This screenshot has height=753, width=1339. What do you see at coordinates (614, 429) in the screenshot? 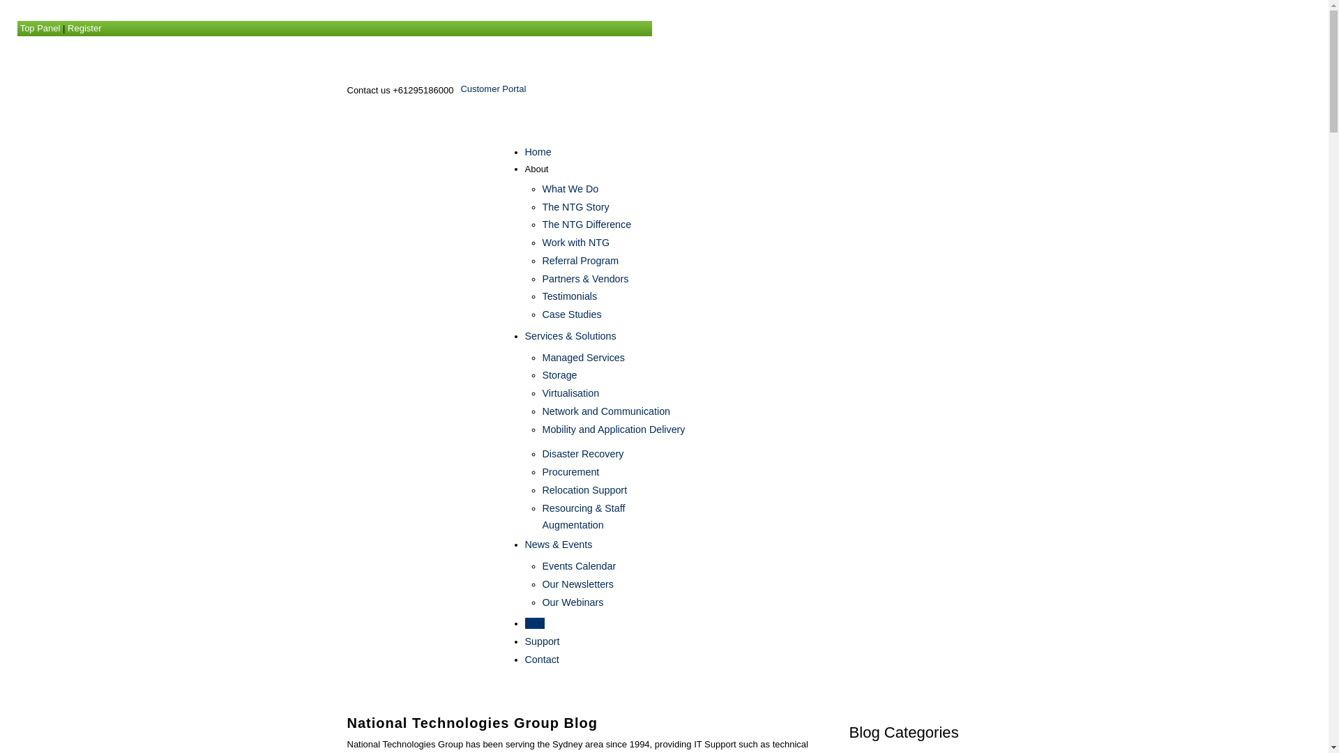
I see `Mobility and Application Delivery` at bounding box center [614, 429].